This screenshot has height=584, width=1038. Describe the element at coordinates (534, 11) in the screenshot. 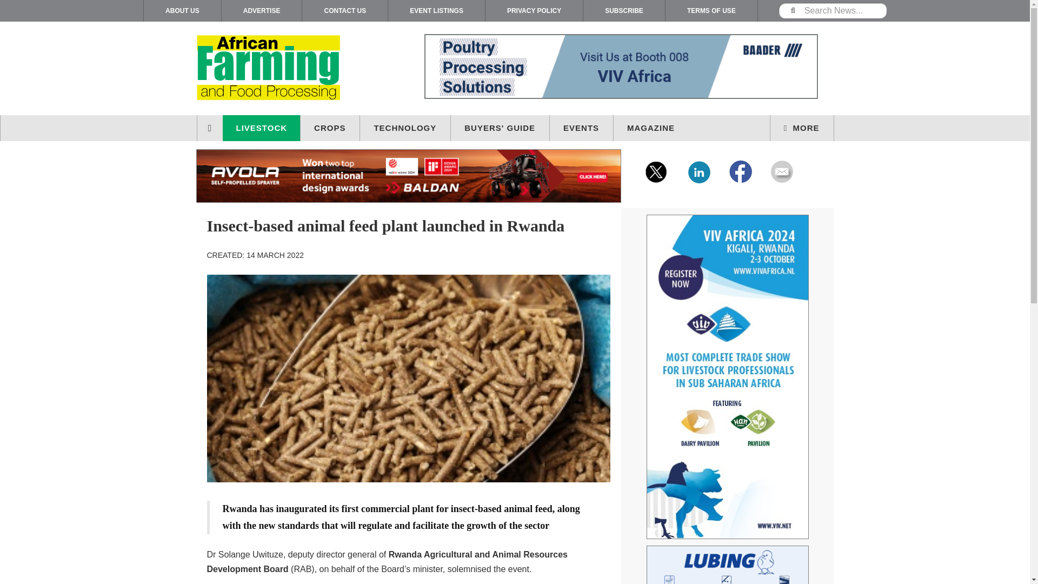

I see `PRIVACY POLICY` at that location.